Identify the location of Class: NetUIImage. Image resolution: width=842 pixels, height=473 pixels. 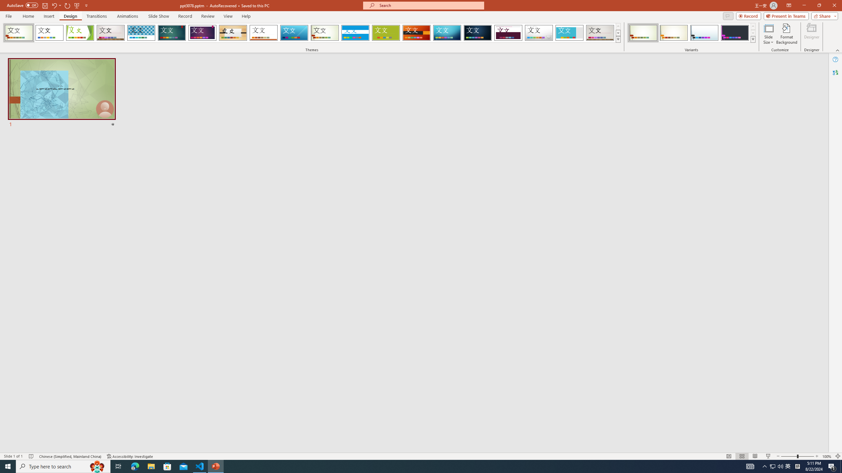
(753, 39).